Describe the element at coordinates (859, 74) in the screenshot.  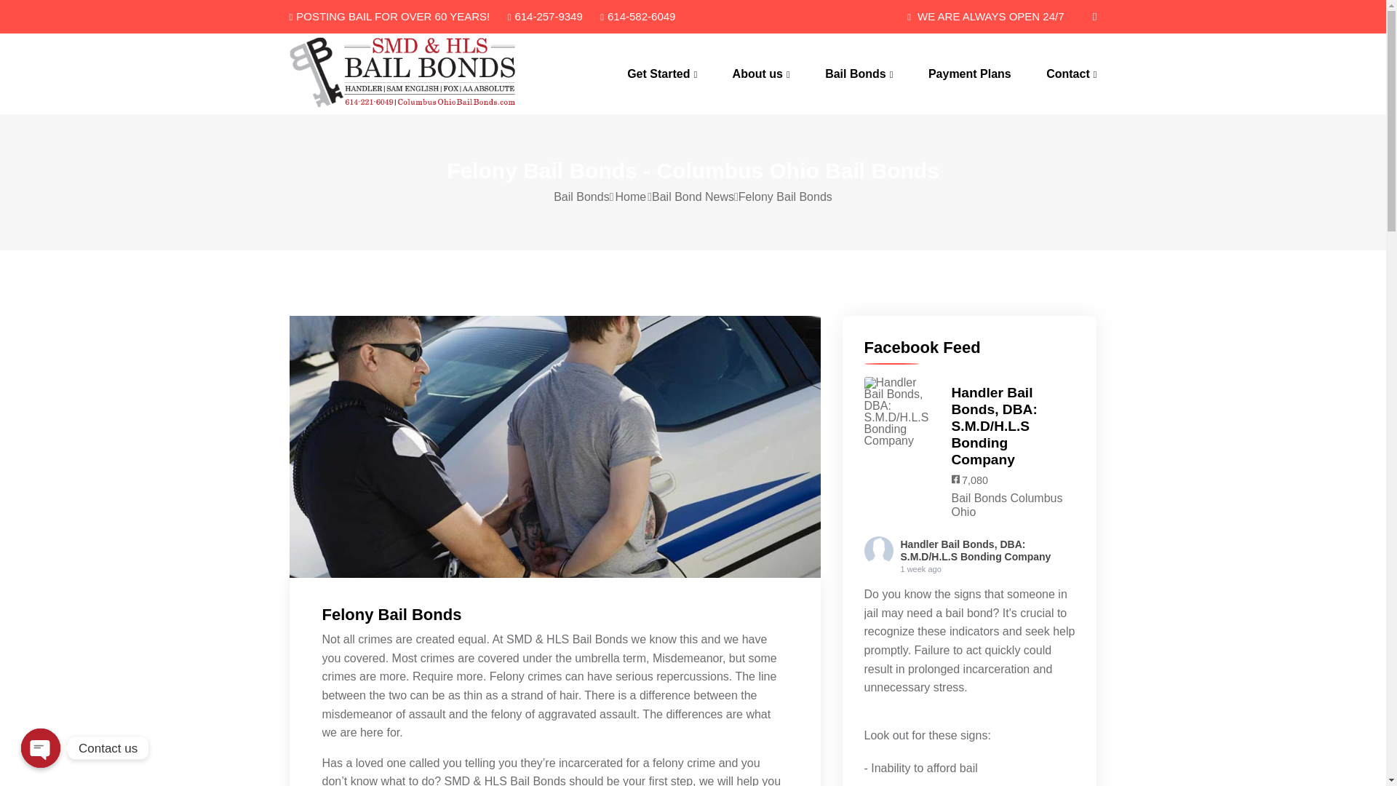
I see `Bail Bonds` at that location.